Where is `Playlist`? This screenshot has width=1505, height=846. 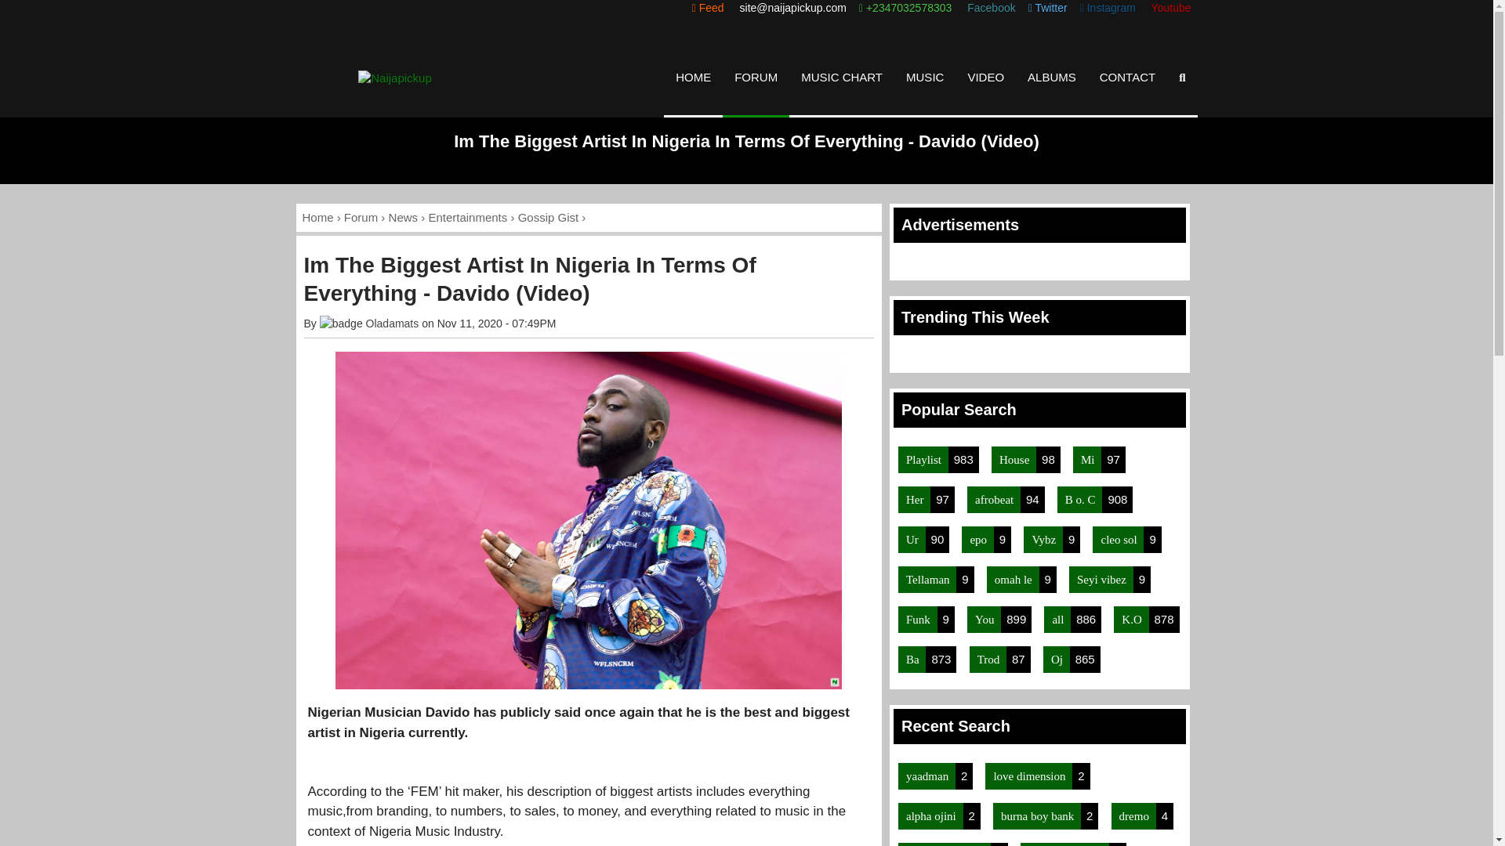
Playlist is located at coordinates (923, 459).